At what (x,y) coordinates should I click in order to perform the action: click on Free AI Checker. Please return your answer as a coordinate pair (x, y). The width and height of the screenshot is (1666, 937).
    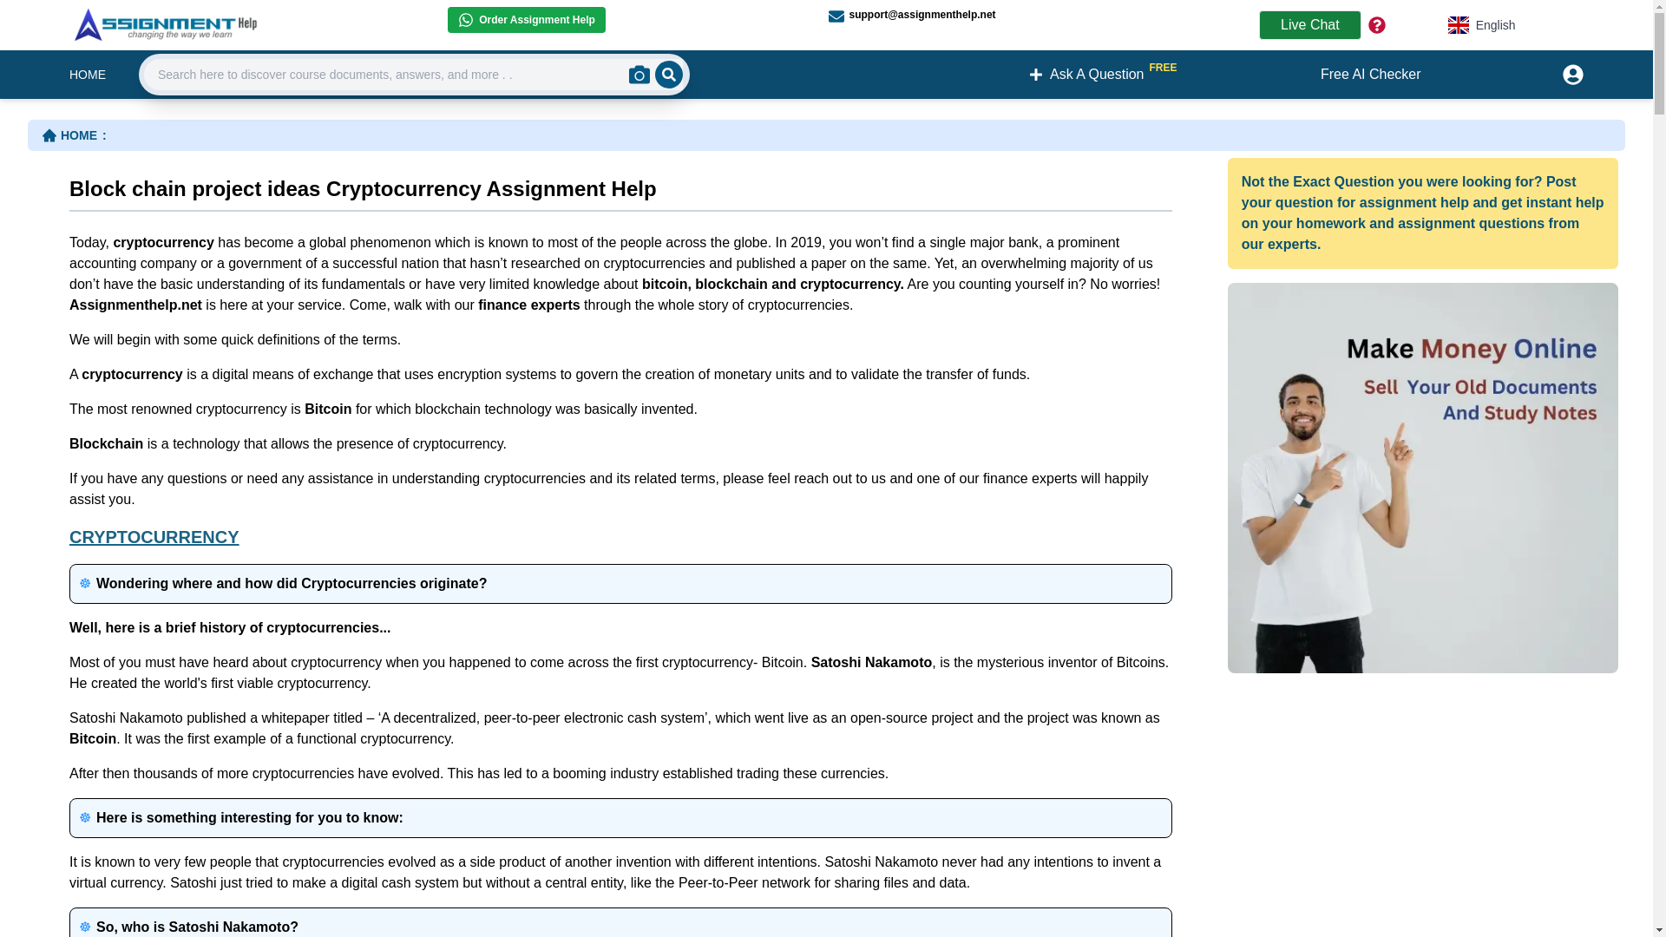
    Looking at the image, I should click on (527, 19).